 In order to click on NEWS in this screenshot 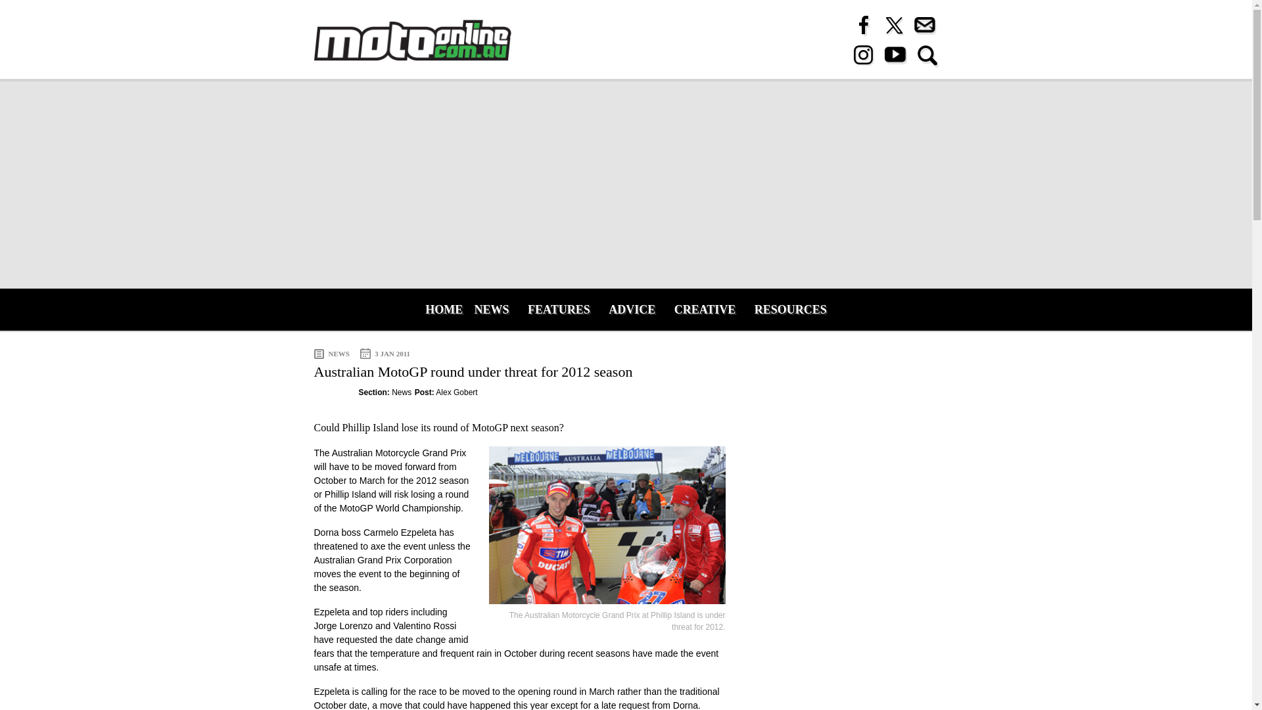, I will do `click(492, 309)`.